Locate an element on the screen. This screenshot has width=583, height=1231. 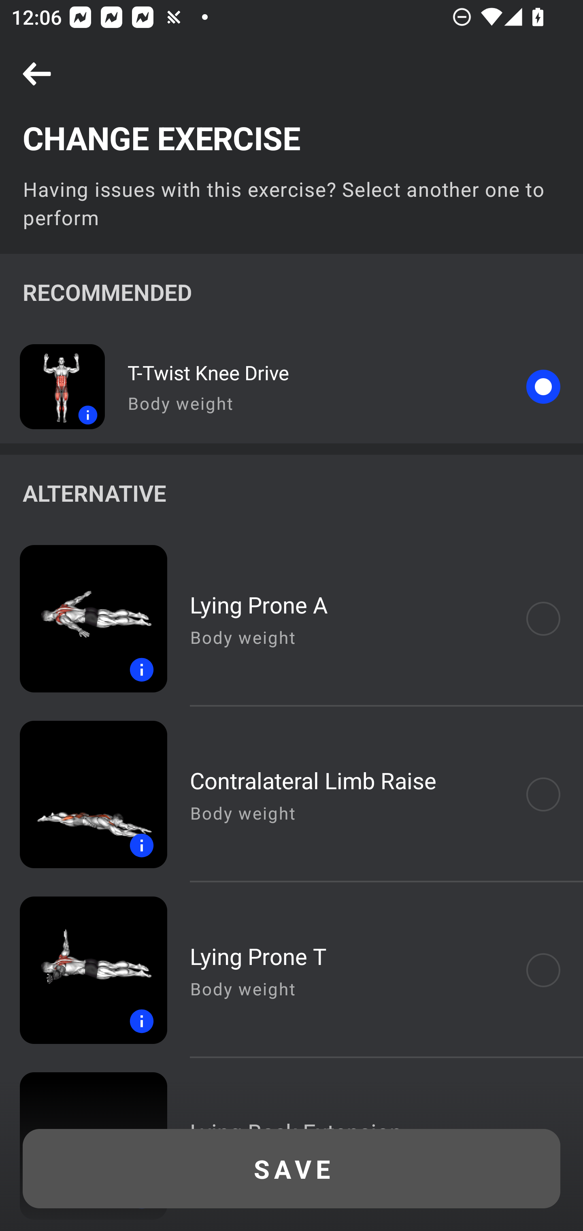
details Lying Prone T Body weight is located at coordinates (291, 970).